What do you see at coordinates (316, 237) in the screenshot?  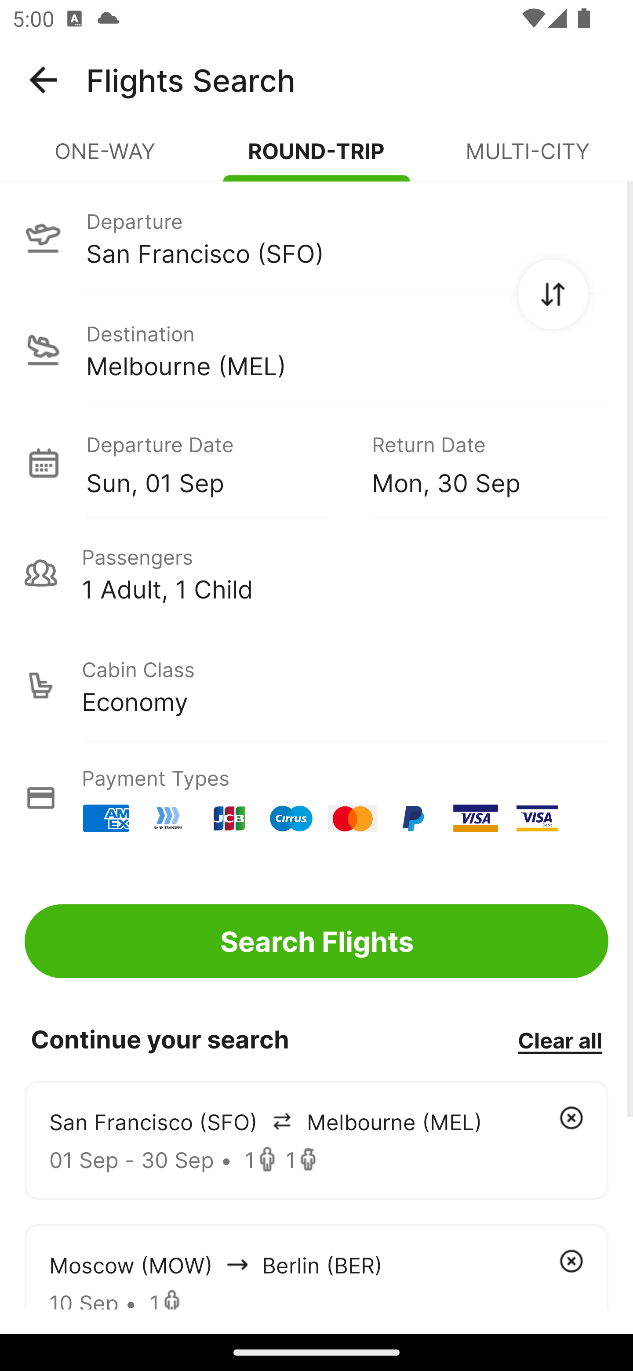 I see `Departure San Francisco (SFO)` at bounding box center [316, 237].